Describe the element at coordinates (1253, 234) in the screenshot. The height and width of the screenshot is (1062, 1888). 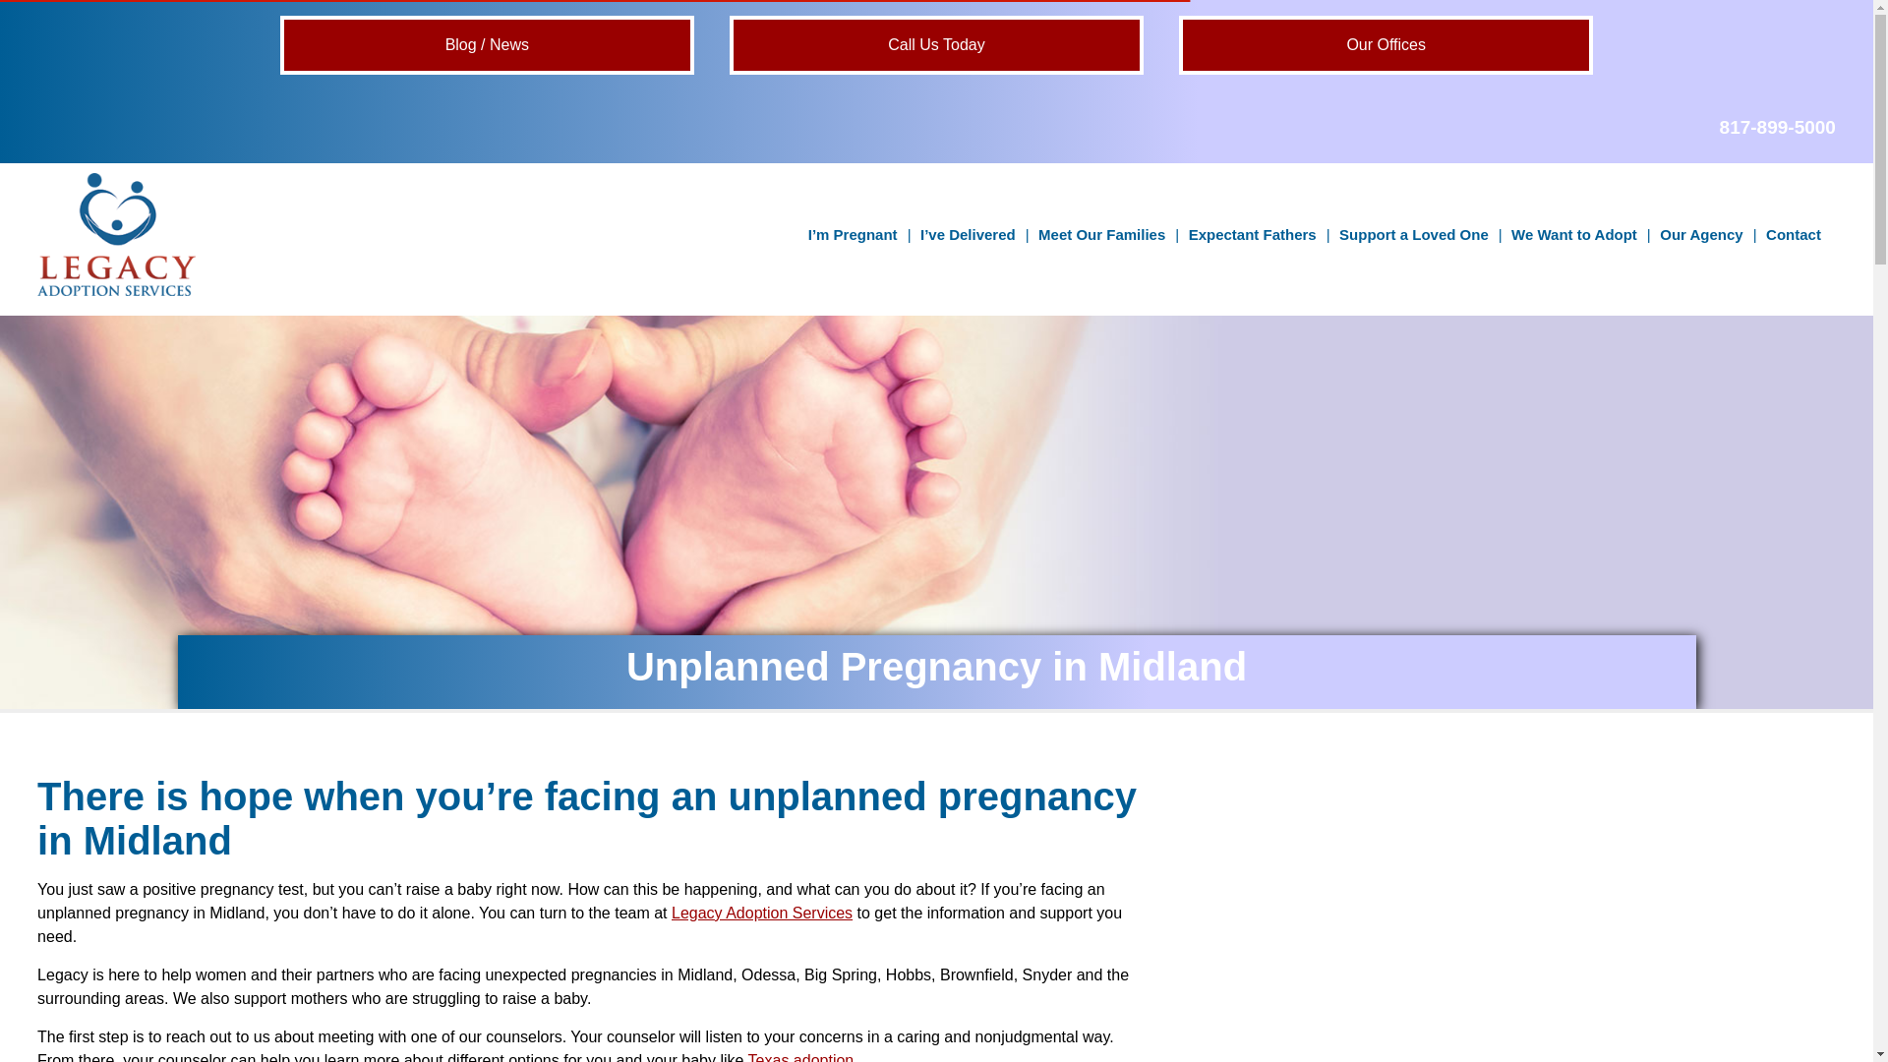
I see `Expectant Fathers` at that location.